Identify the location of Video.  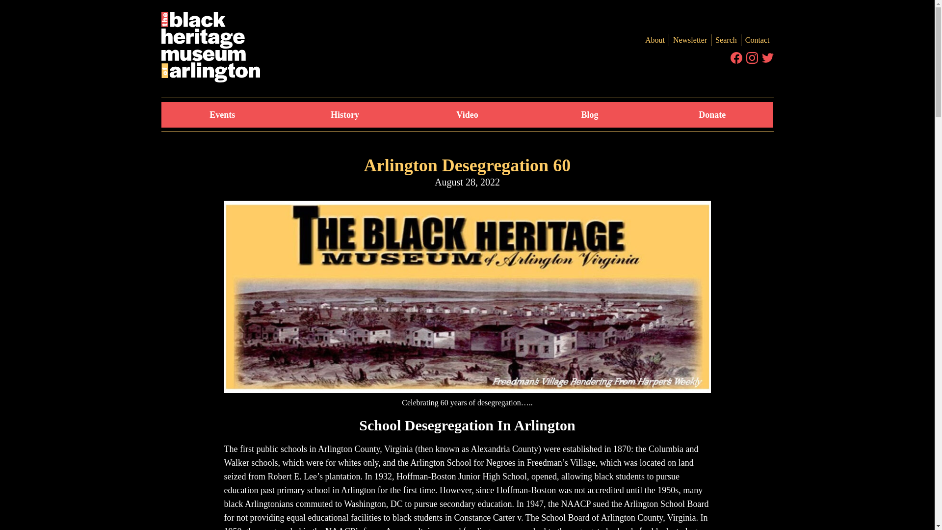
(467, 115).